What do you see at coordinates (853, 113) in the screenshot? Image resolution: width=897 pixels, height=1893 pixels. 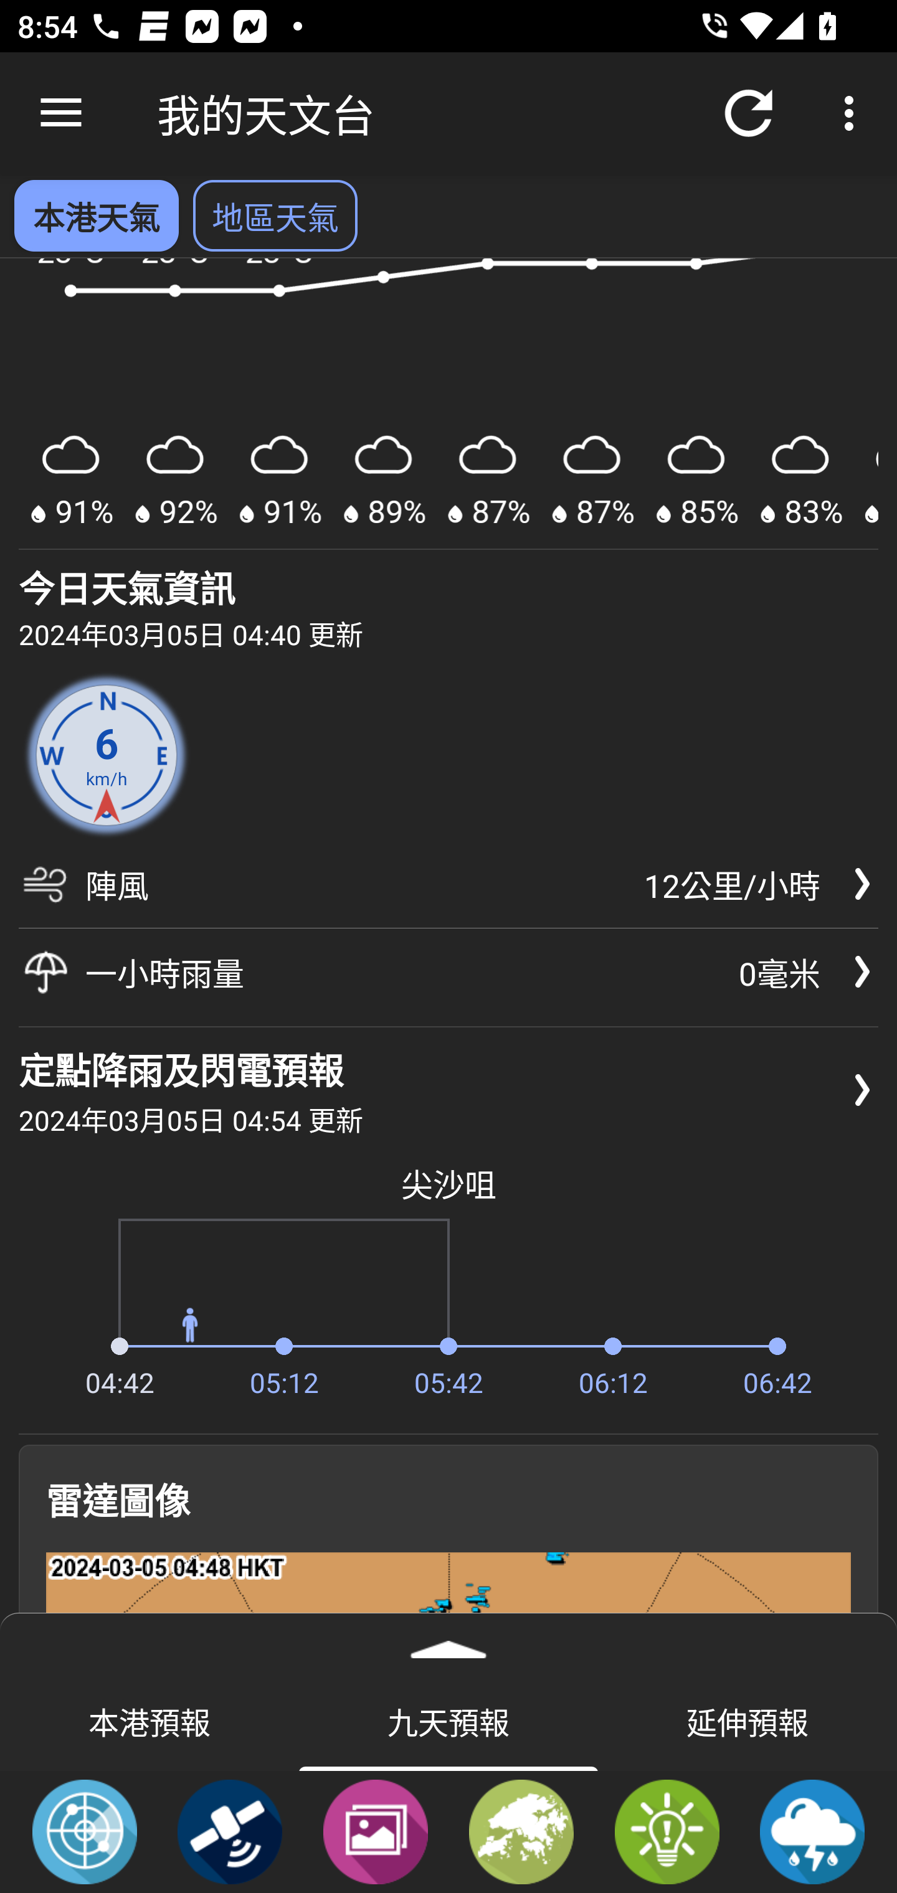 I see `更多選項` at bounding box center [853, 113].